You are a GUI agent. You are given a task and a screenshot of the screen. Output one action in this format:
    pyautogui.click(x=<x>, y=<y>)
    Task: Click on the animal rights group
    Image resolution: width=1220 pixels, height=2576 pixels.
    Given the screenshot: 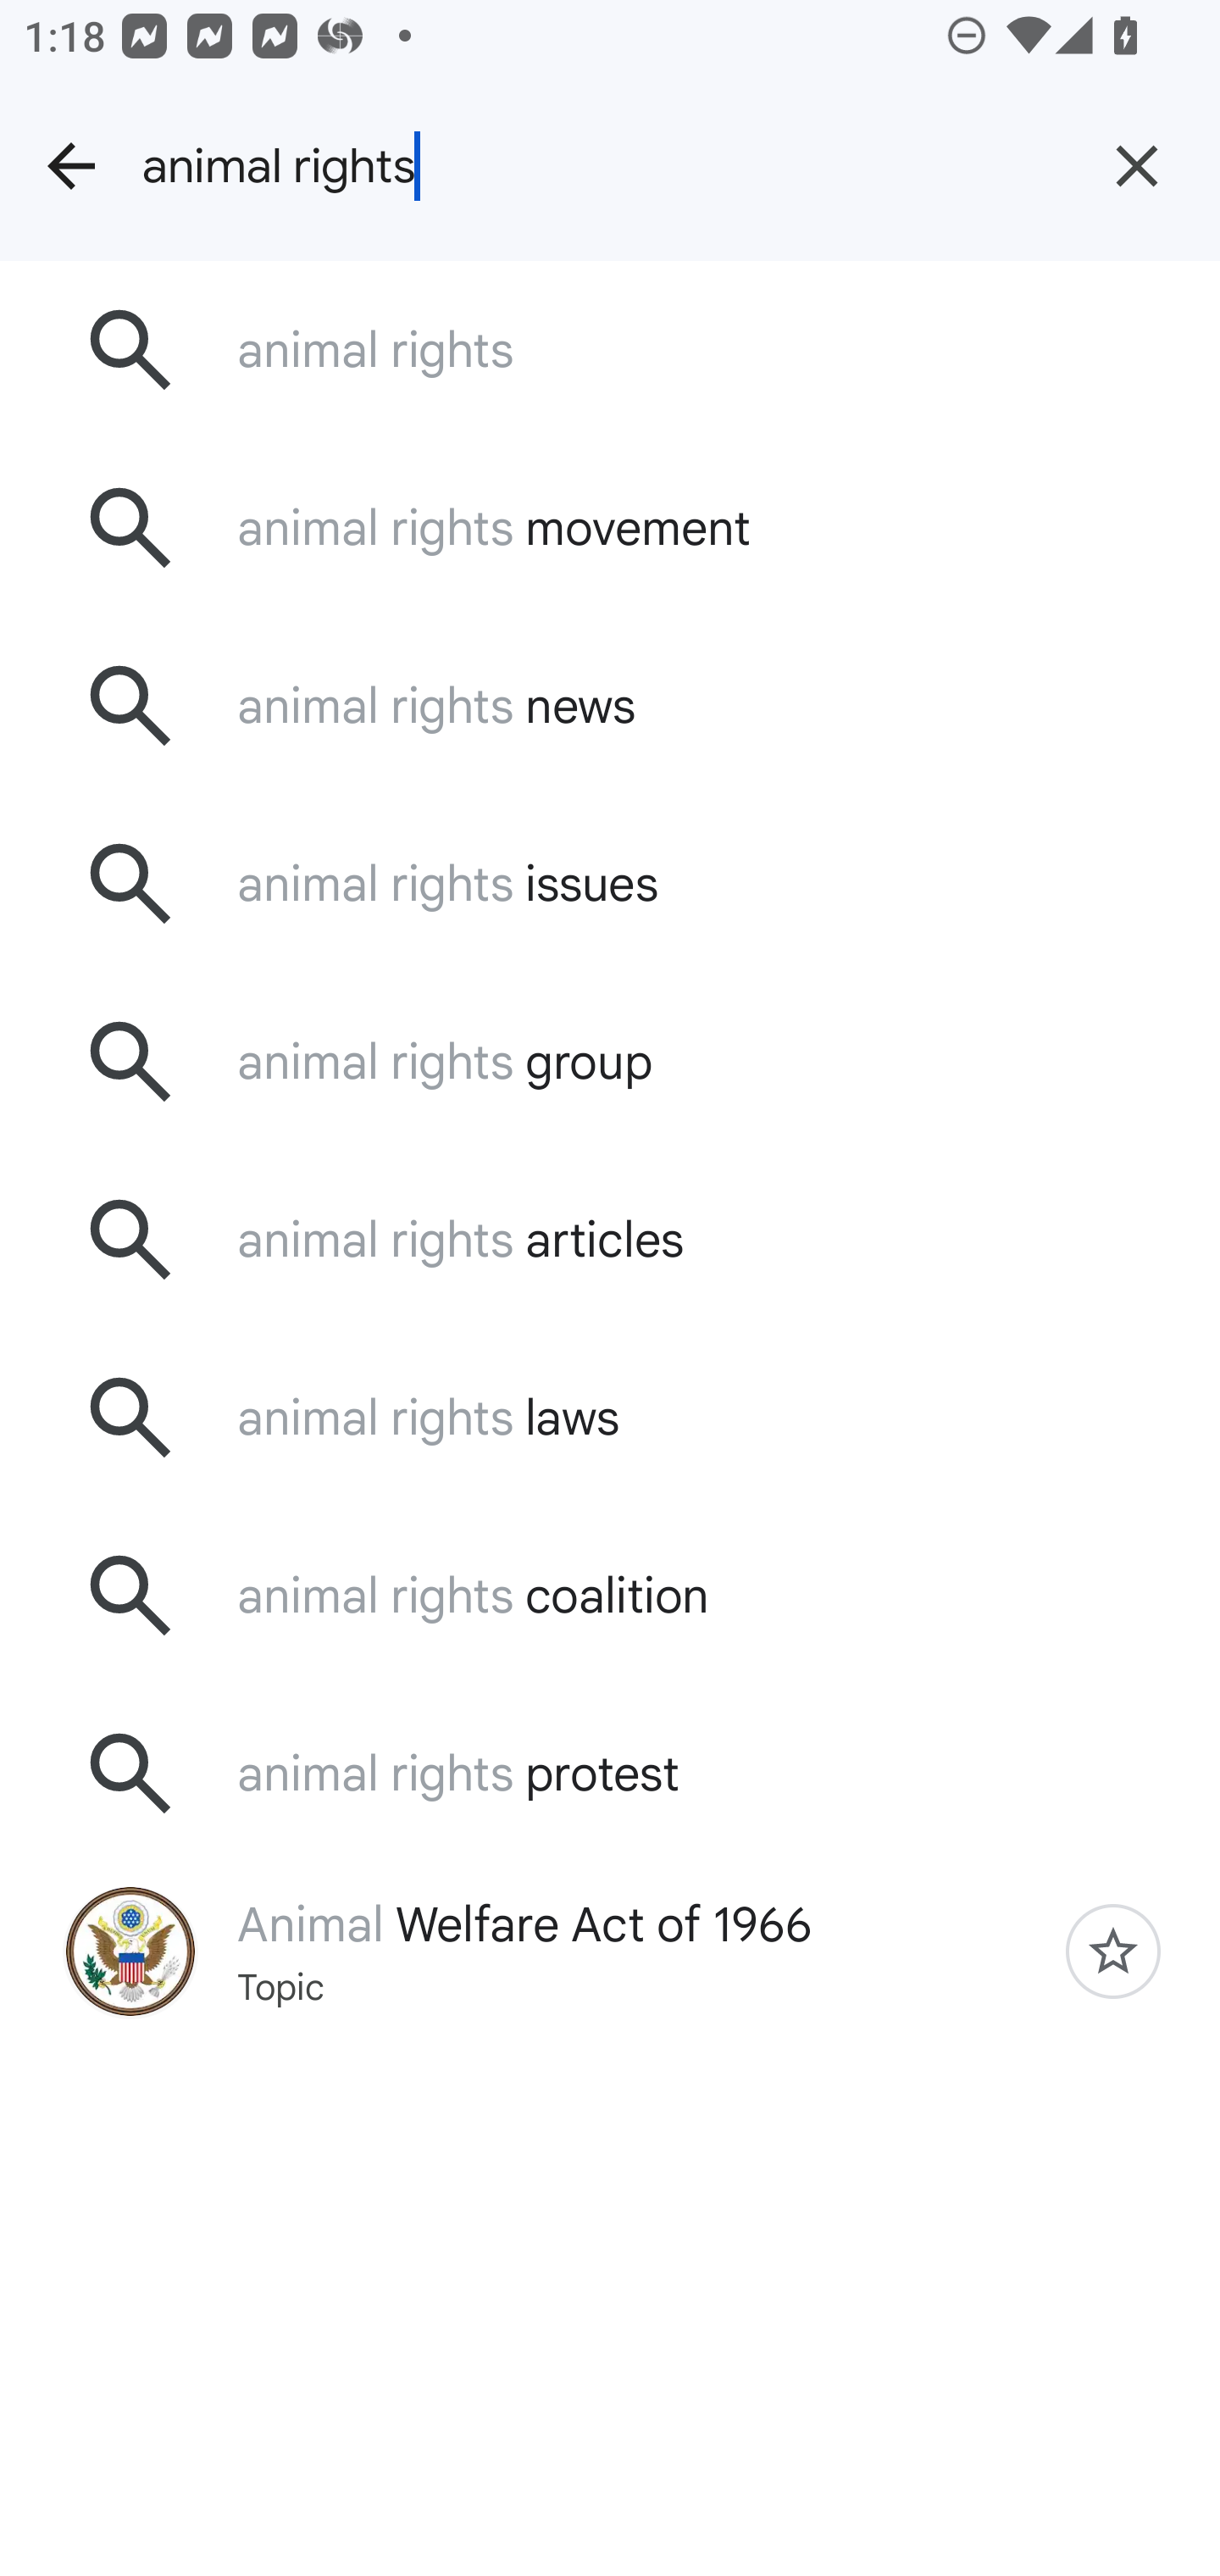 What is the action you would take?
    pyautogui.click(x=610, y=1063)
    